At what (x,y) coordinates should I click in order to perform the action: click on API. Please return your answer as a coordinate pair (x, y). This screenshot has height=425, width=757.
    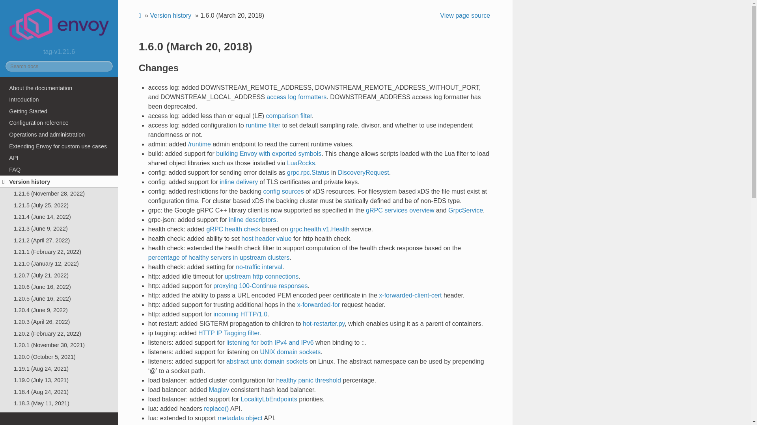
    Looking at the image, I should click on (59, 158).